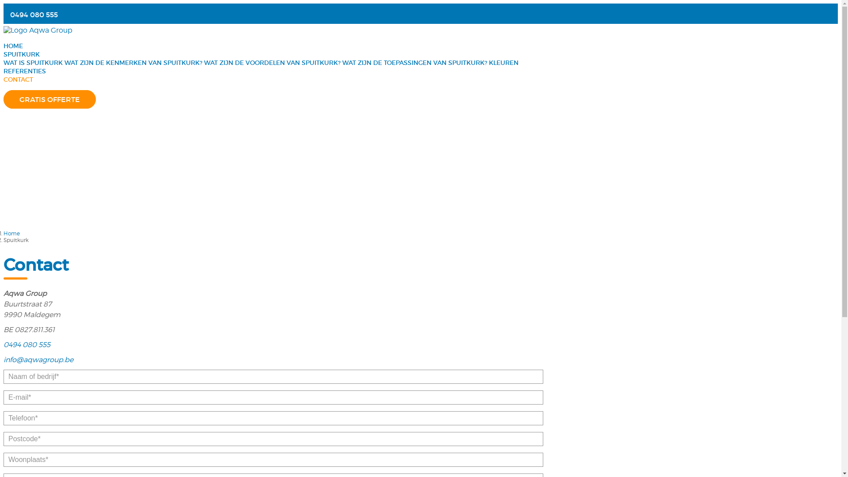 Image resolution: width=848 pixels, height=477 pixels. Describe the element at coordinates (273, 439) in the screenshot. I see `Tik uw postcode in aub.` at that location.